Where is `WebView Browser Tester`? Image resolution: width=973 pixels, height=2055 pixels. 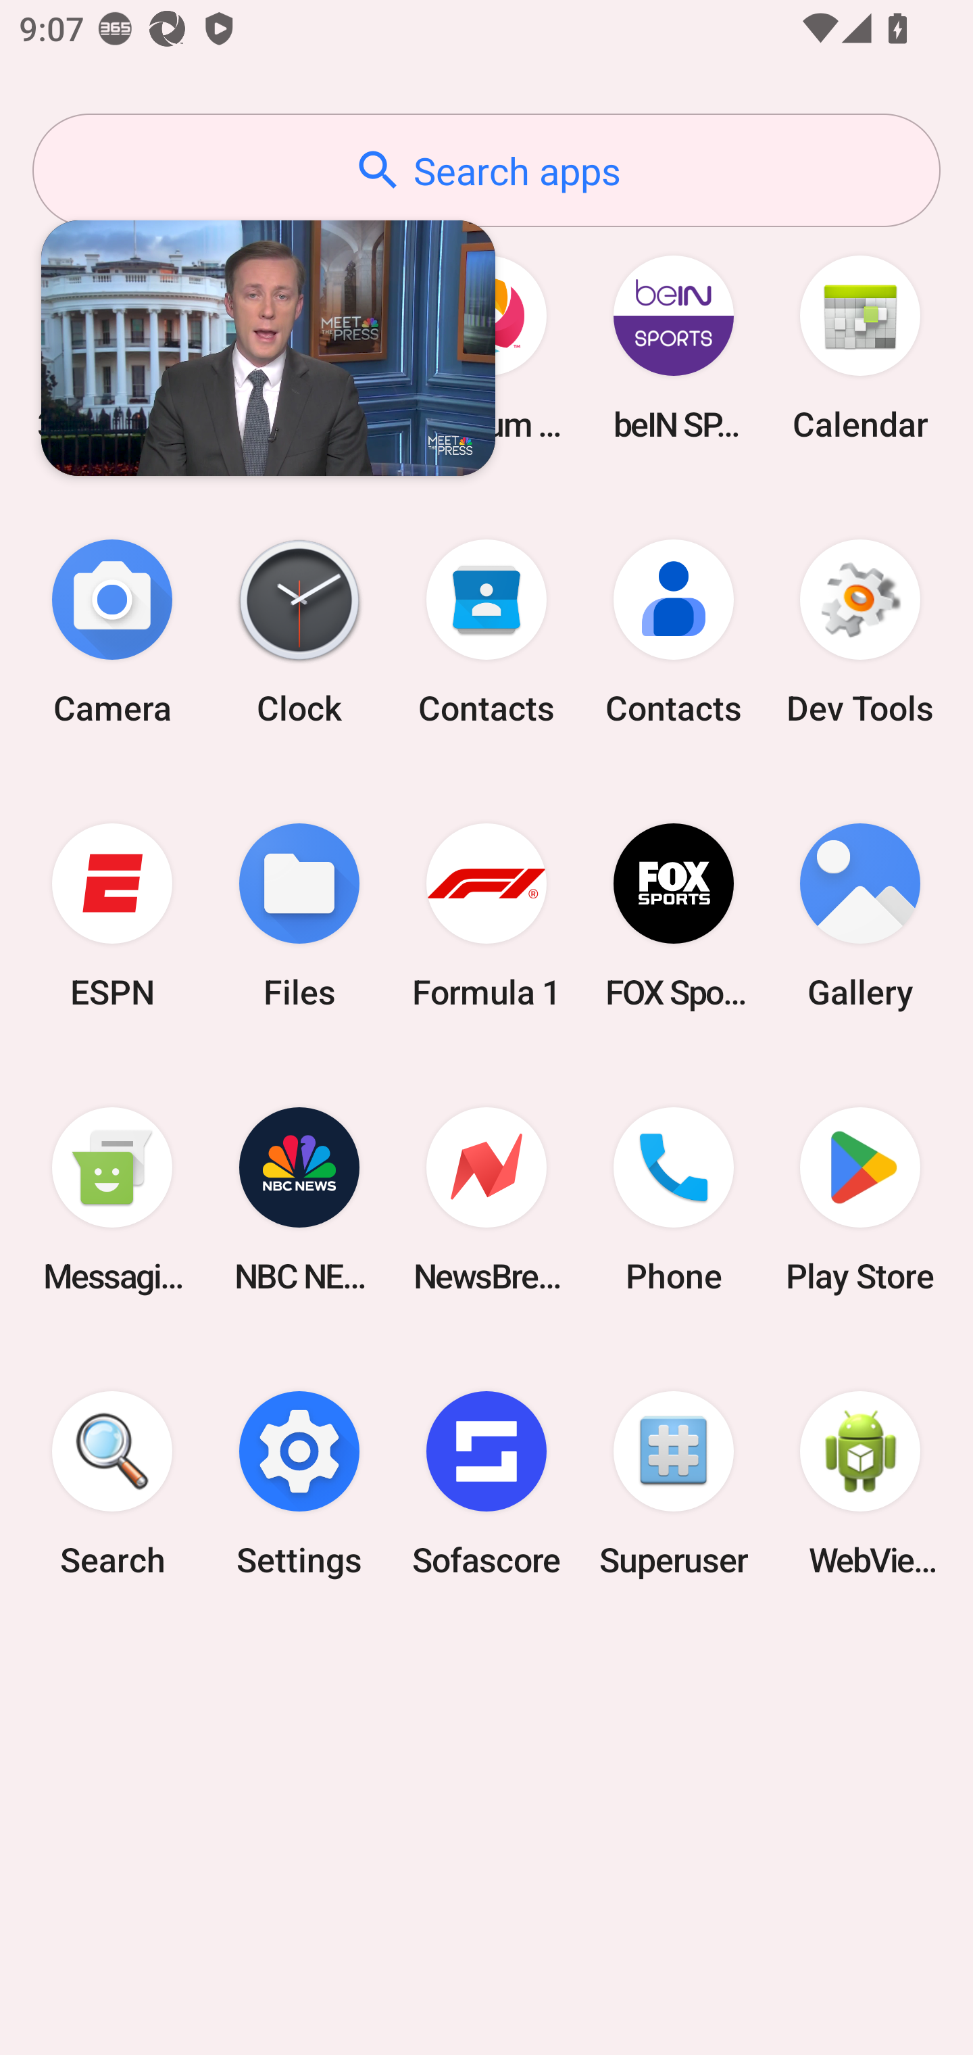
WebView Browser Tester is located at coordinates (860, 1483).